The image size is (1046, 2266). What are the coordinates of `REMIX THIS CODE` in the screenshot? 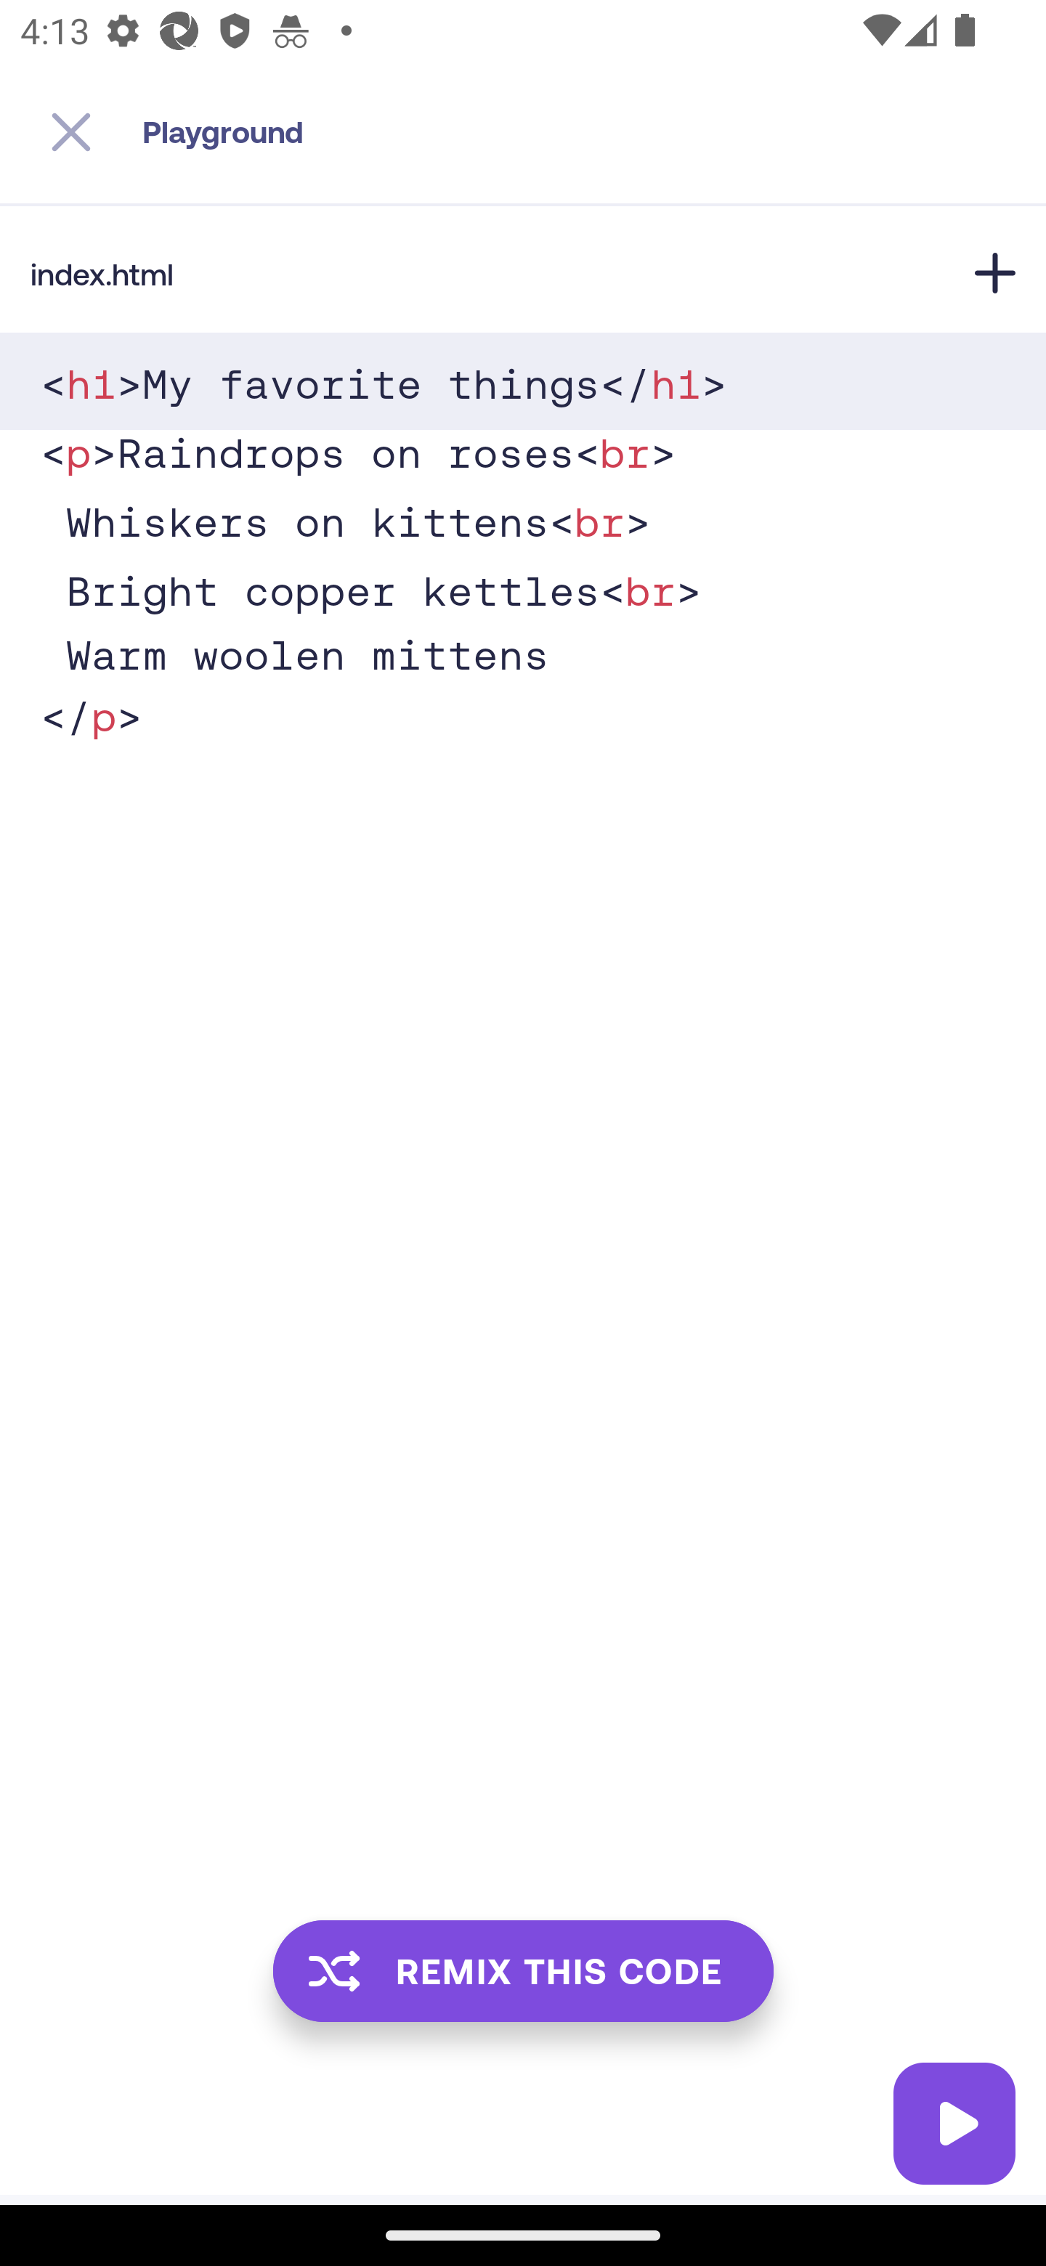 It's located at (523, 1970).